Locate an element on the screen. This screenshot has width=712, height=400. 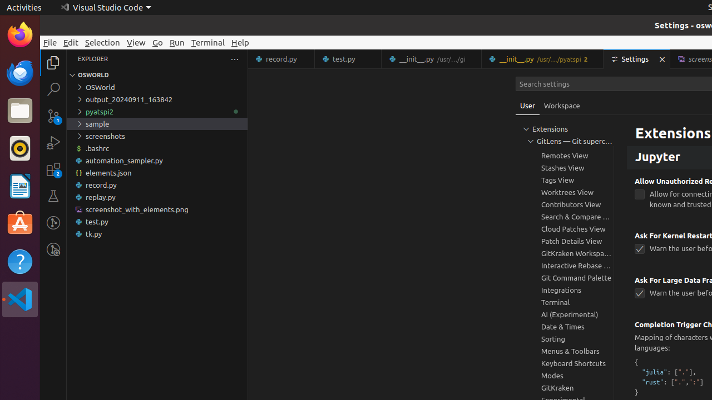
json.validate.enable is located at coordinates (640, 127).